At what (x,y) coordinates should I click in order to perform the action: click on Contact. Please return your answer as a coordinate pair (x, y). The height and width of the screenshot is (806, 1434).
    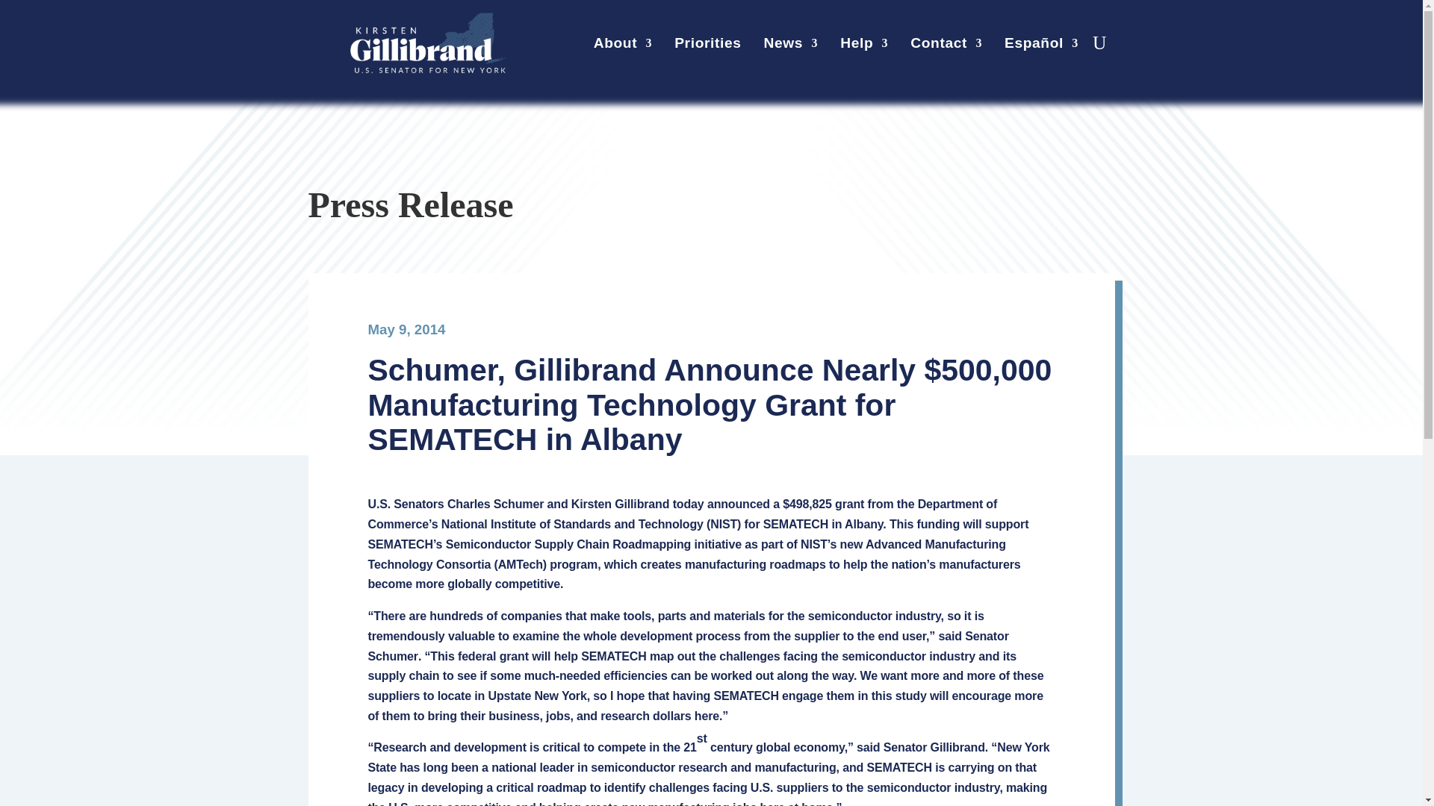
    Looking at the image, I should click on (946, 46).